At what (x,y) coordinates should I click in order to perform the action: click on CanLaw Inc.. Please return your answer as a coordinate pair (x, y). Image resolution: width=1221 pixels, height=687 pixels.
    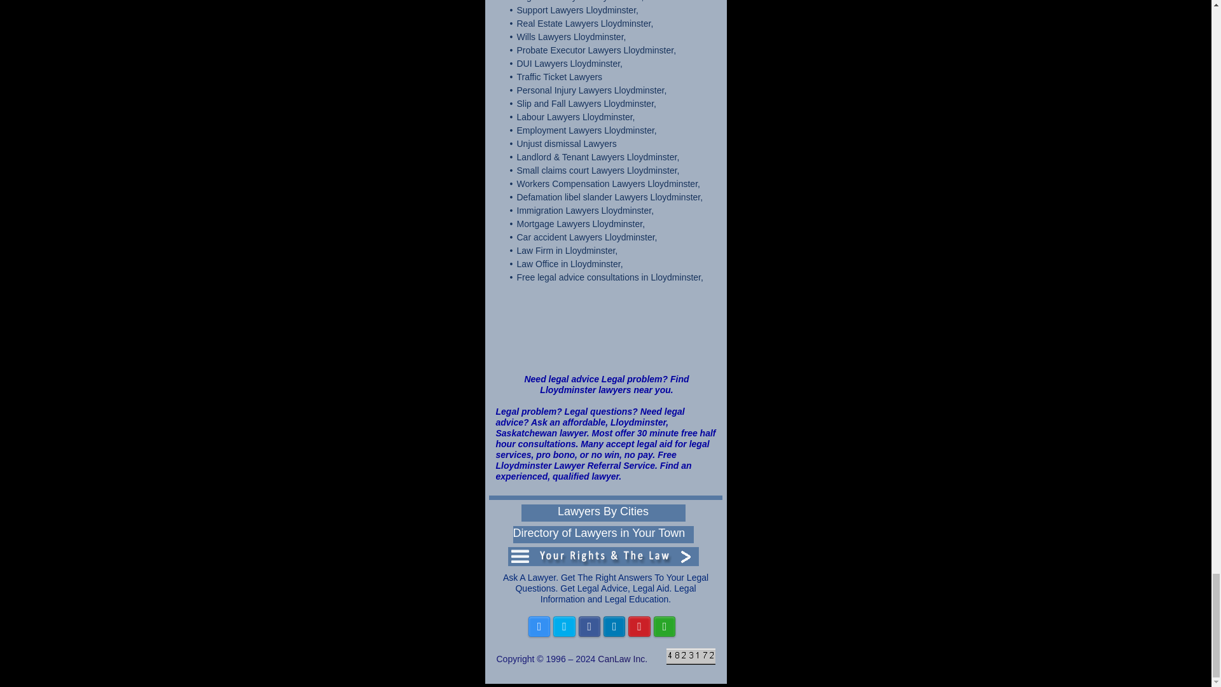
    Looking at the image, I should click on (622, 659).